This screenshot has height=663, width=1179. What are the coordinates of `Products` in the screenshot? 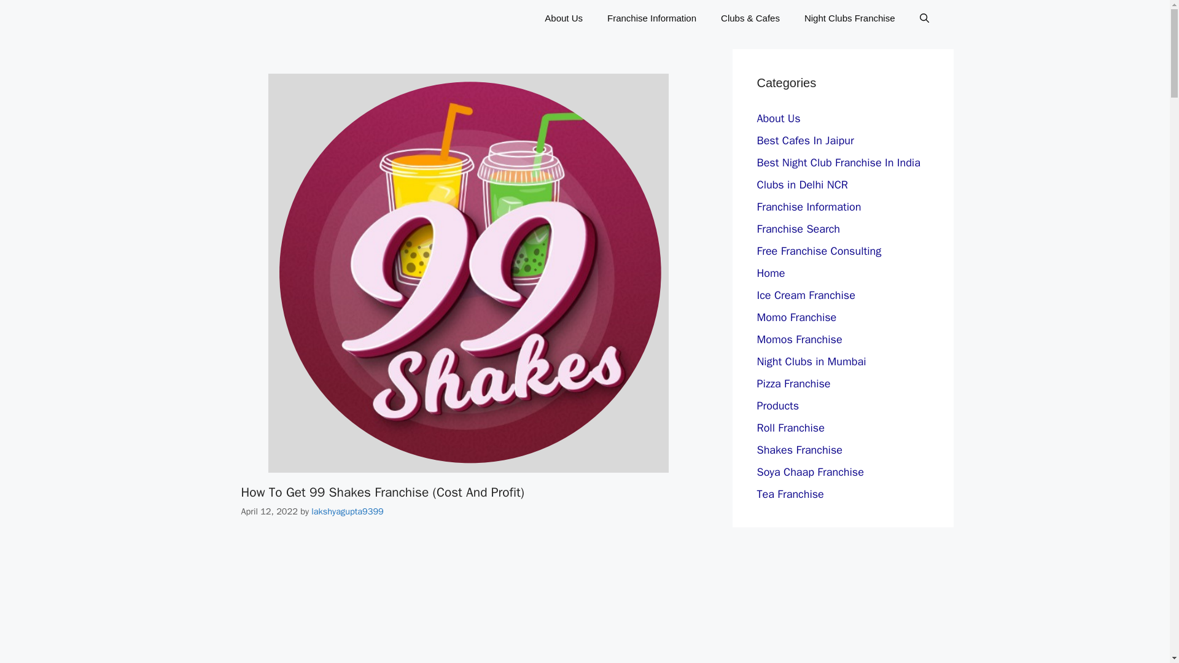 It's located at (777, 405).